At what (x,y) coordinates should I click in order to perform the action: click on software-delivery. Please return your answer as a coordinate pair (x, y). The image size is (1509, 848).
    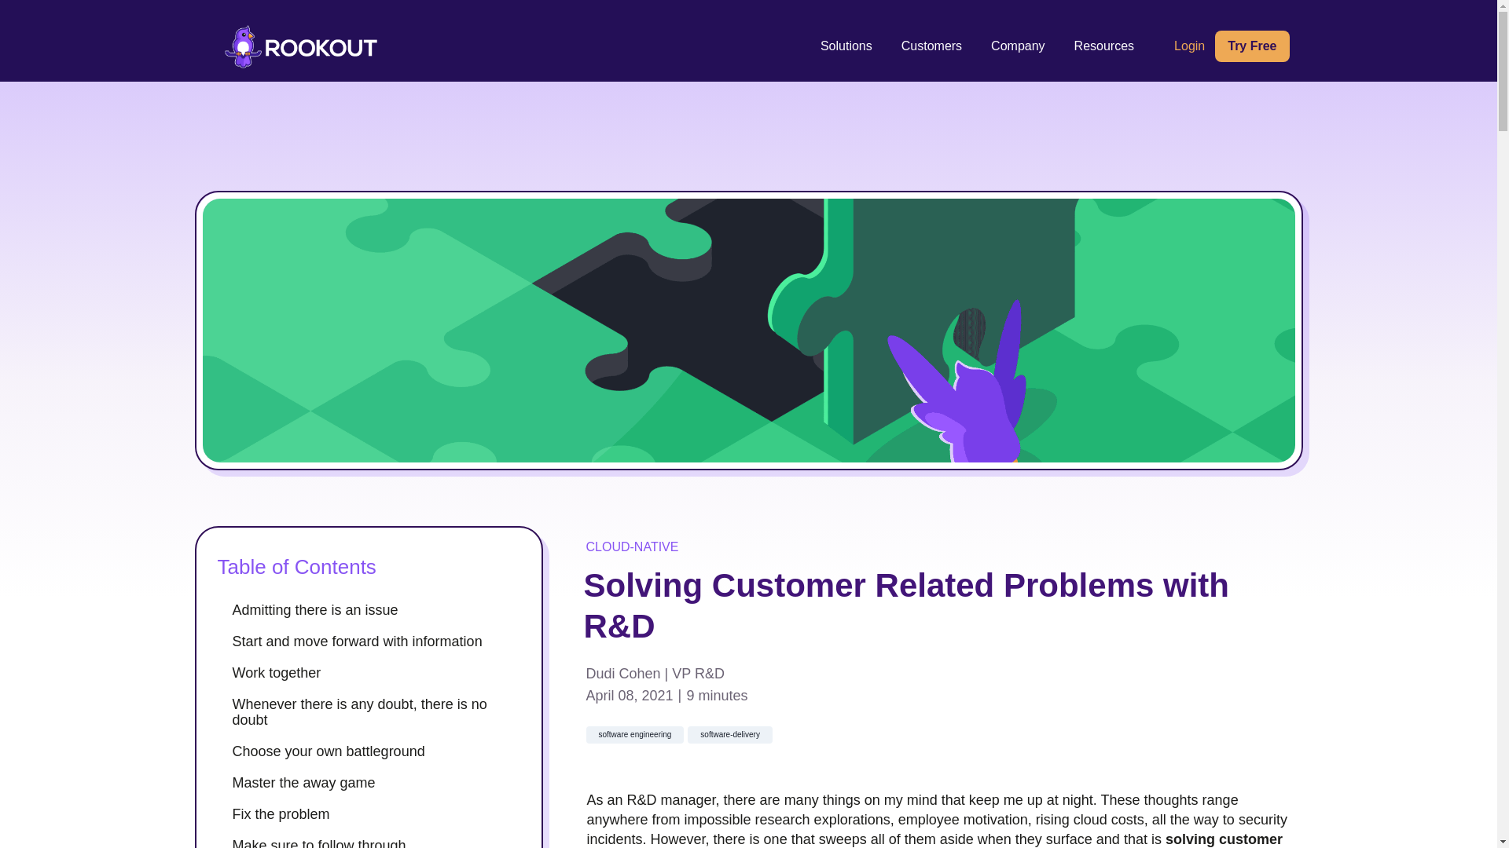
    Looking at the image, I should click on (730, 735).